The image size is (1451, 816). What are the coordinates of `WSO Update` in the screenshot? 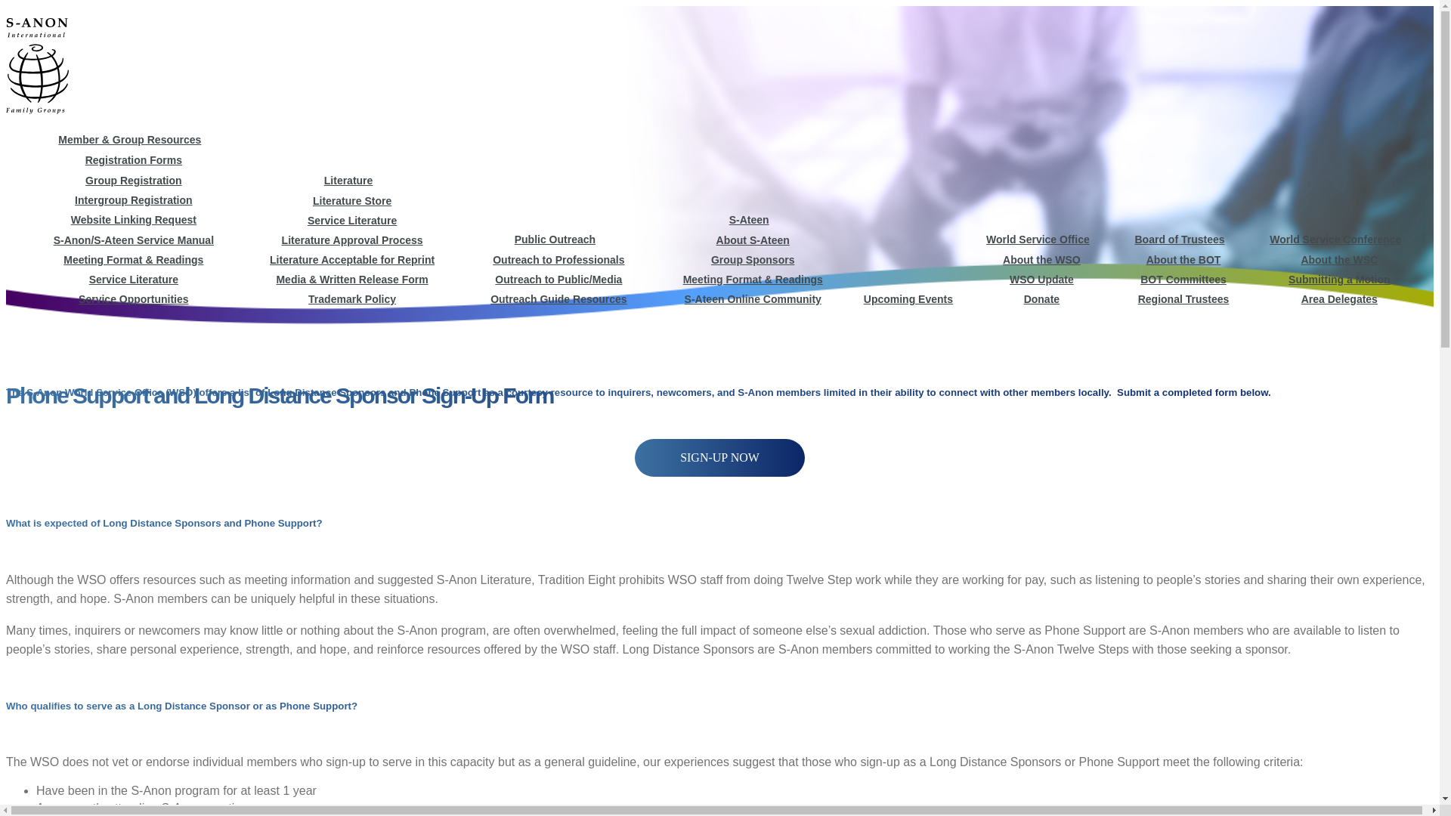 It's located at (1041, 280).